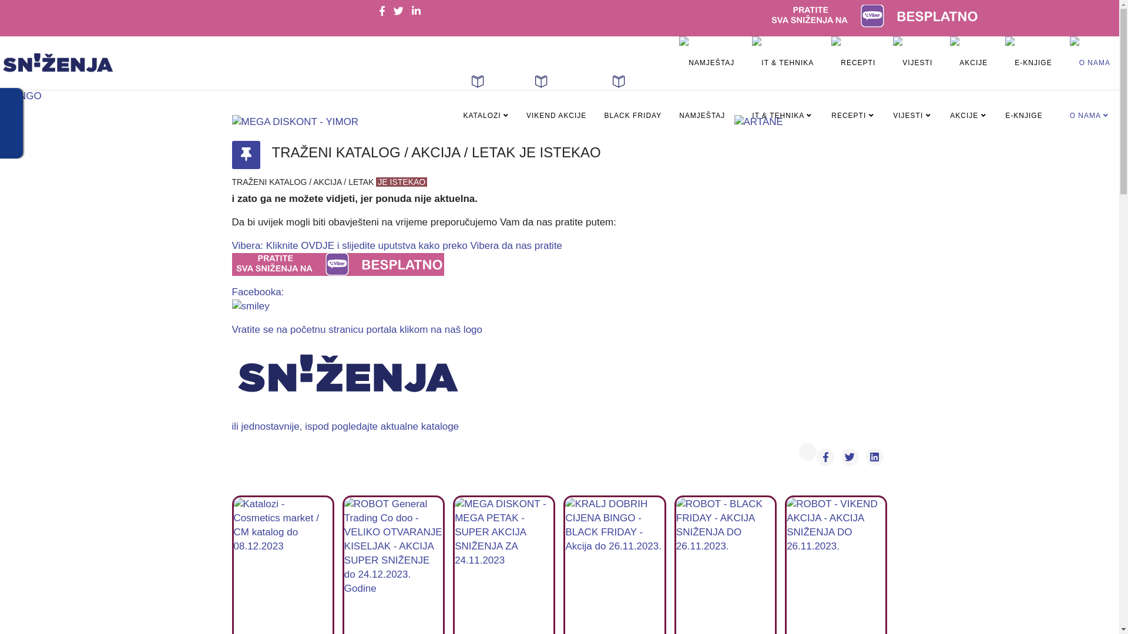  Describe the element at coordinates (559, 427) in the screenshot. I see `ili jednostavnije, ispod pogledajte aktualne kataloge` at that location.